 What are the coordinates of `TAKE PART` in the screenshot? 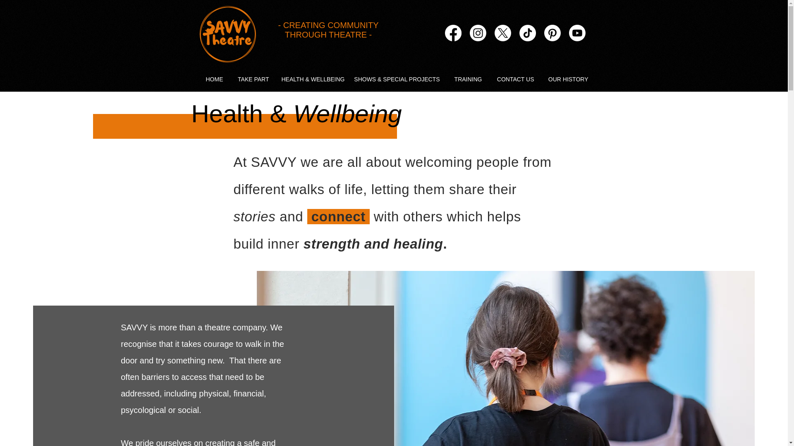 It's located at (250, 79).